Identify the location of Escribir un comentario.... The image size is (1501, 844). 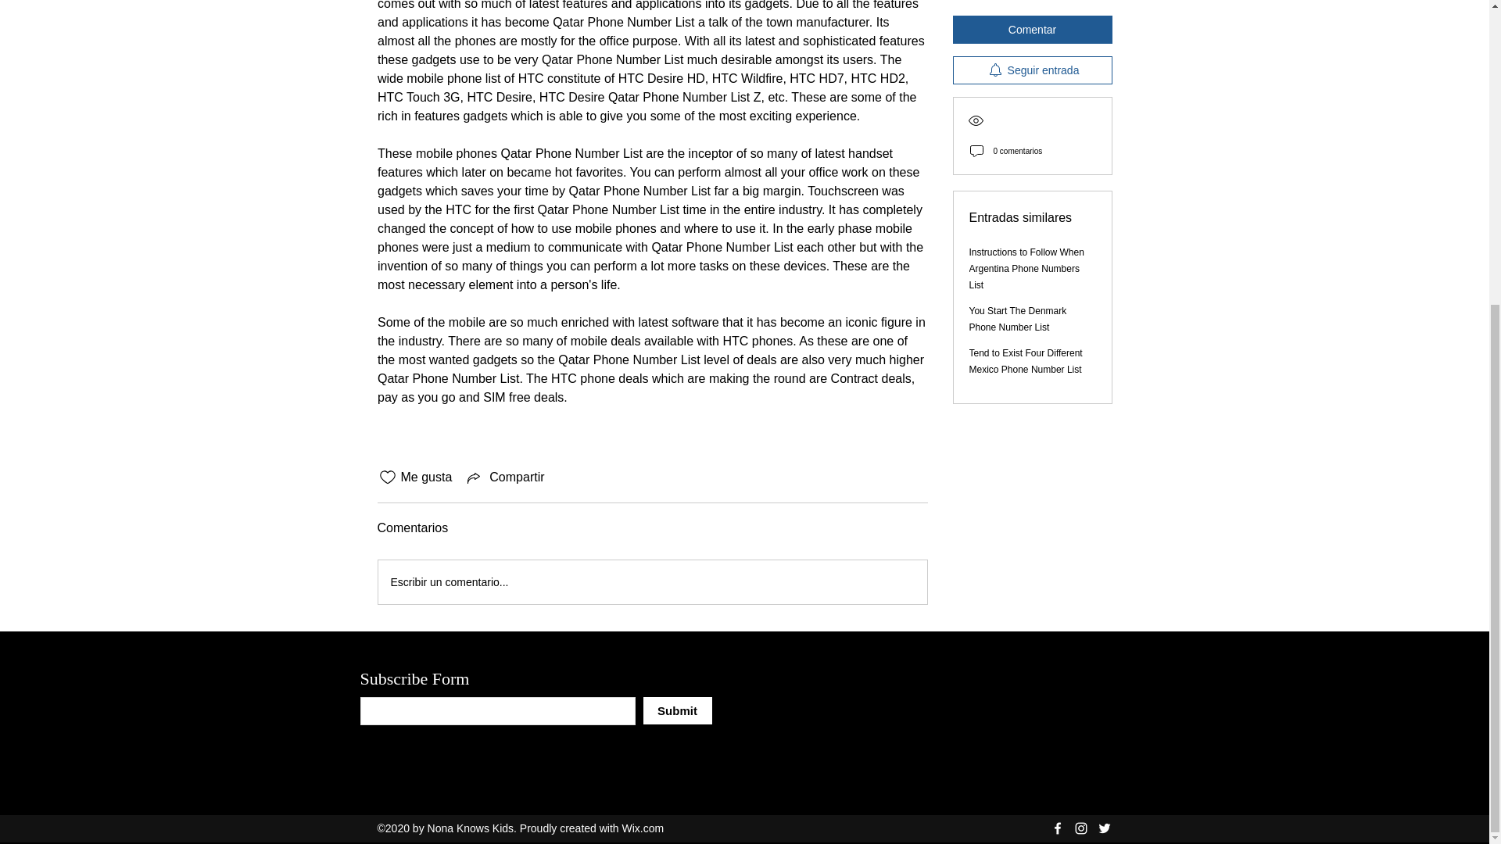
(652, 582).